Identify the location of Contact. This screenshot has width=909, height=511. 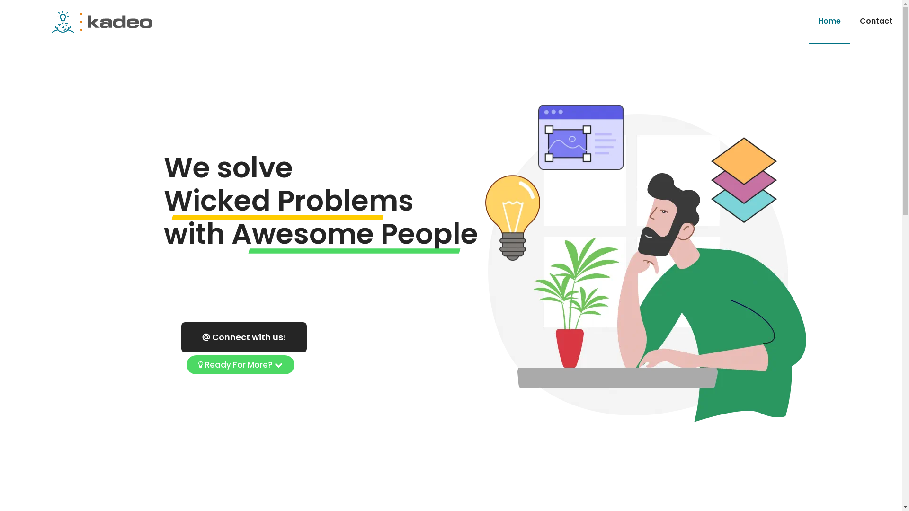
(876, 21).